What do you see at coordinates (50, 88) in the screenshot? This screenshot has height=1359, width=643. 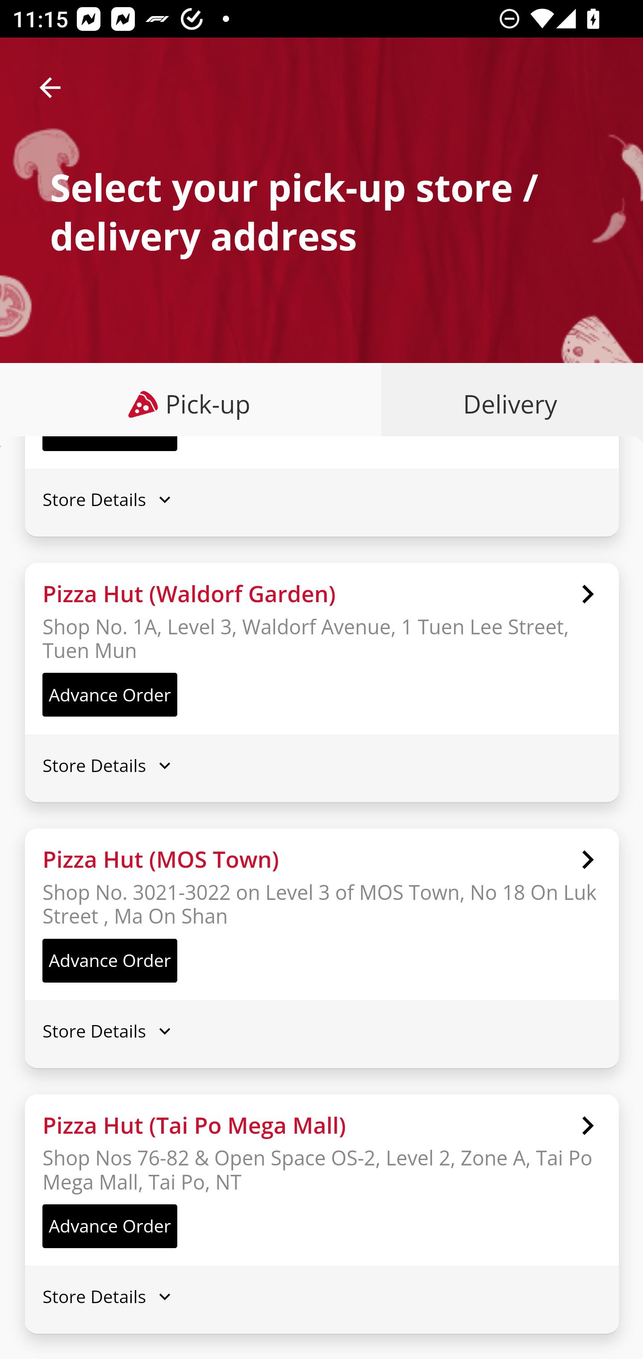 I see `arrow_back` at bounding box center [50, 88].